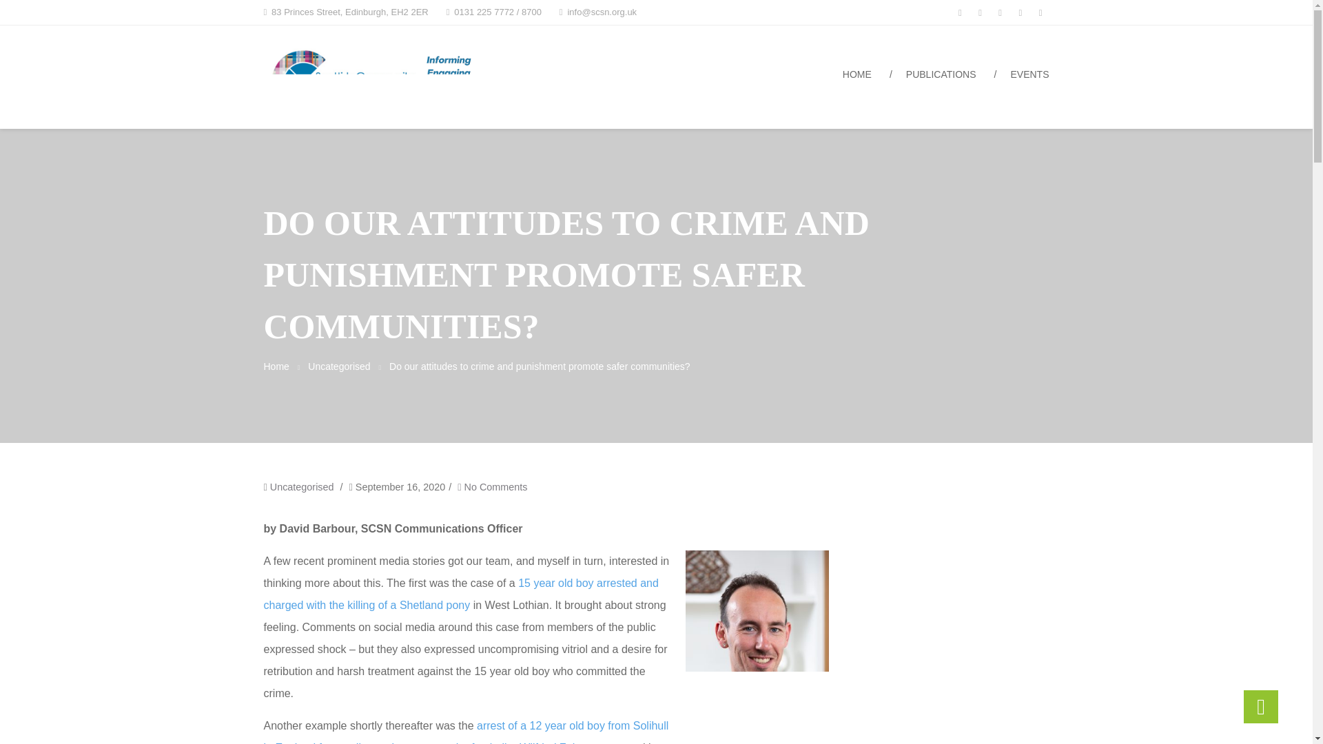  I want to click on Safer Communities Scotland, so click(663, 51).